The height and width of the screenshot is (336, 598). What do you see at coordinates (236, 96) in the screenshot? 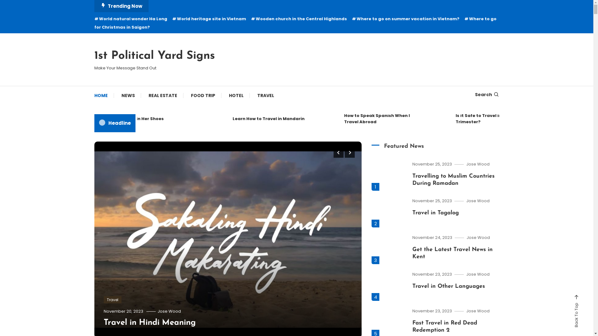
I see `HOTEL` at bounding box center [236, 96].